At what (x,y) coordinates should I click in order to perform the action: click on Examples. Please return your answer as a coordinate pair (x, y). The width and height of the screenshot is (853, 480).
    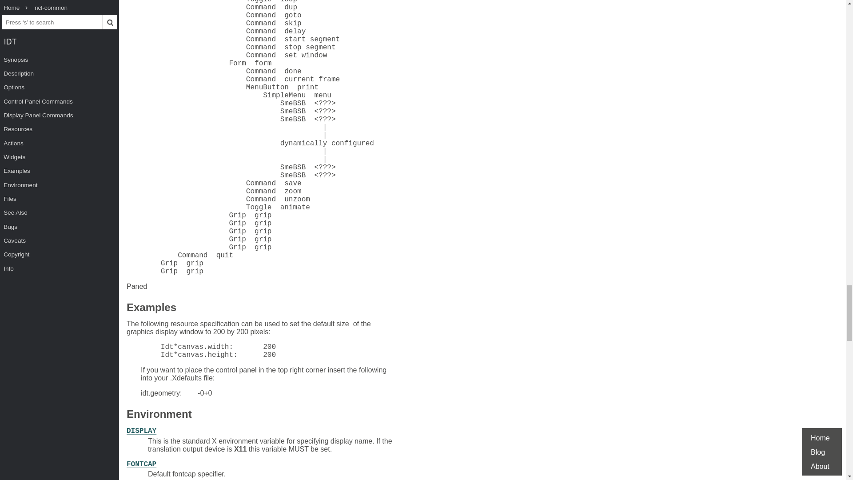
    Looking at the image, I should click on (151, 308).